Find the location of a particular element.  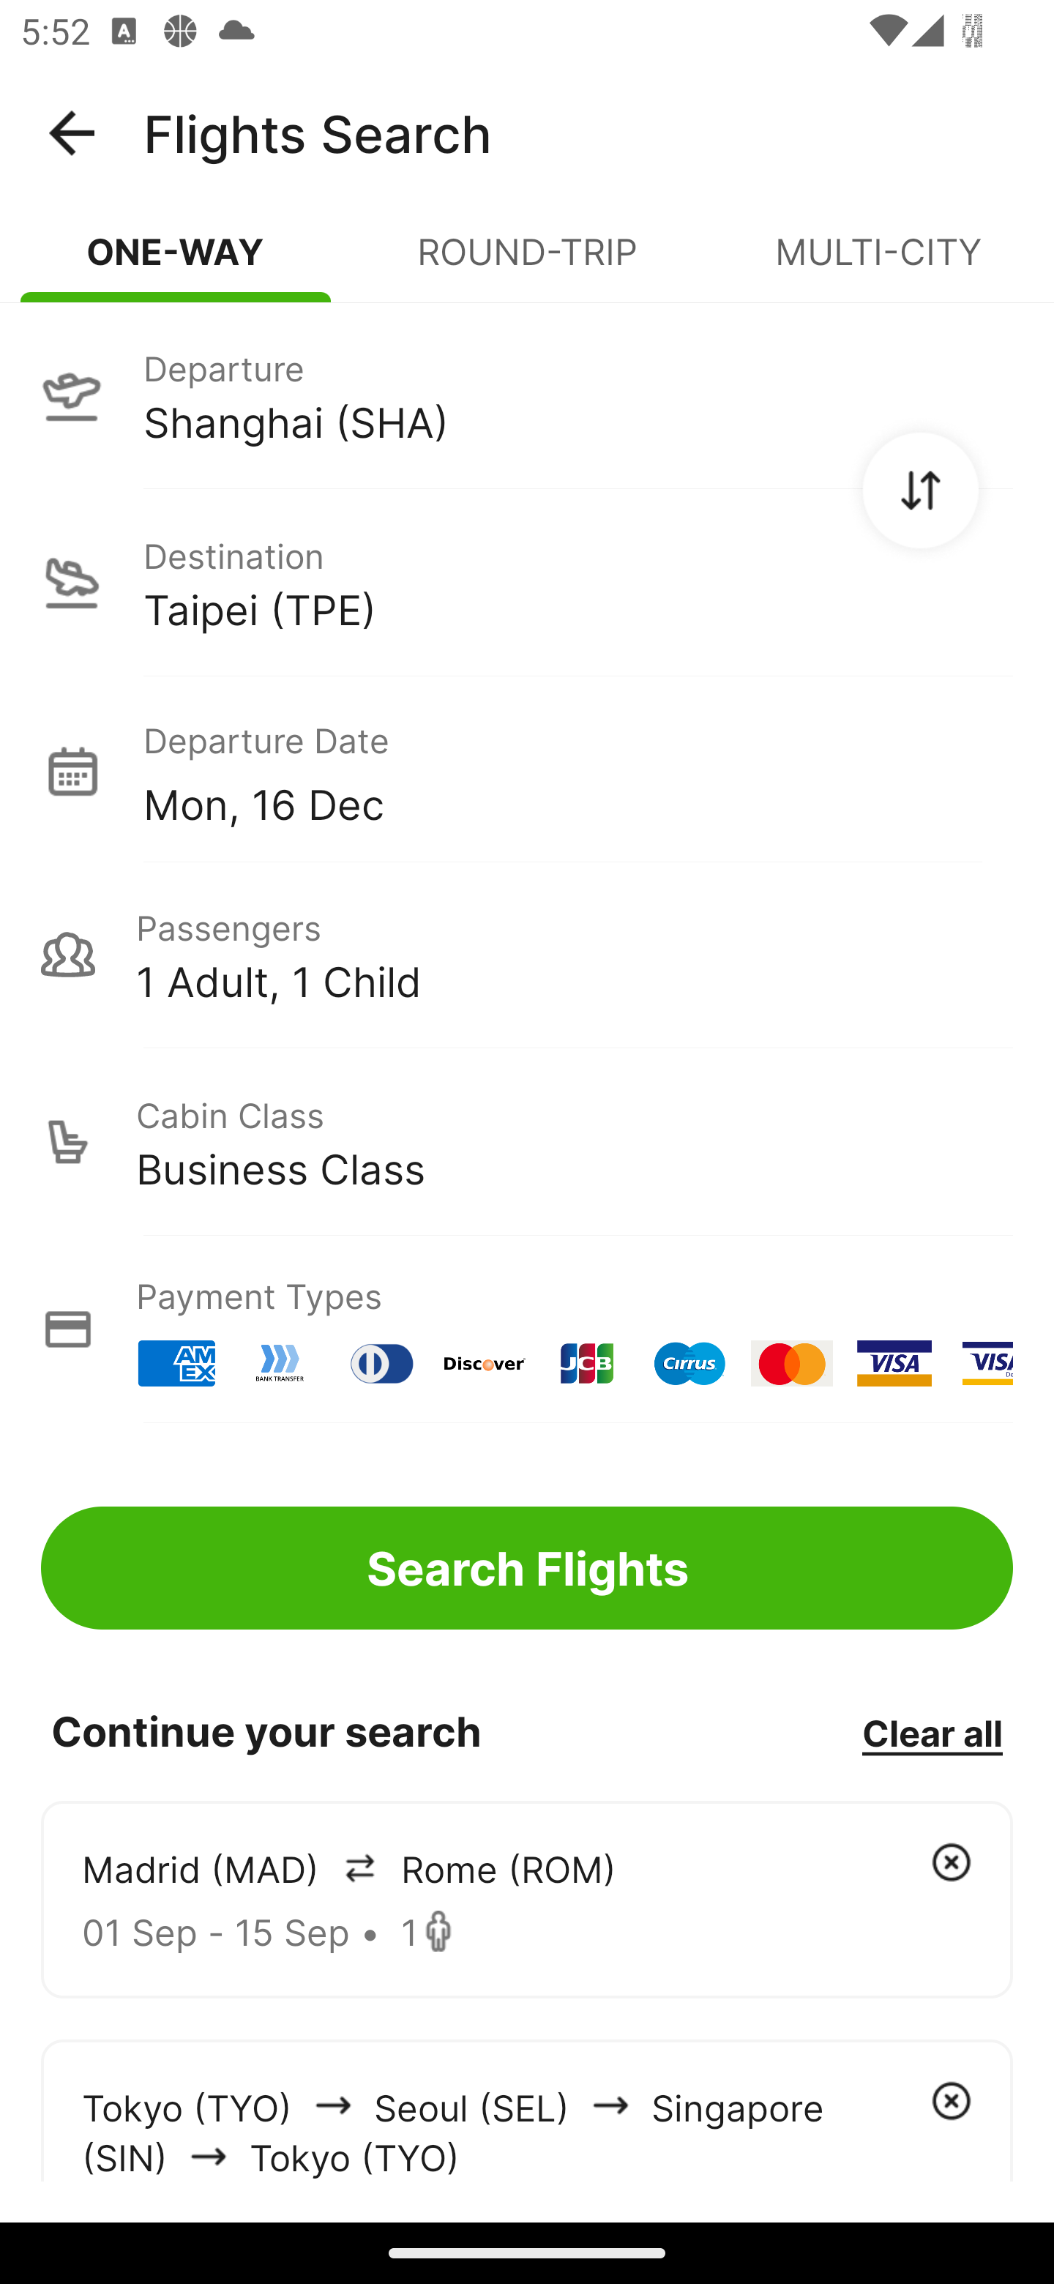

Cabin Class Business Class is located at coordinates (527, 1142).